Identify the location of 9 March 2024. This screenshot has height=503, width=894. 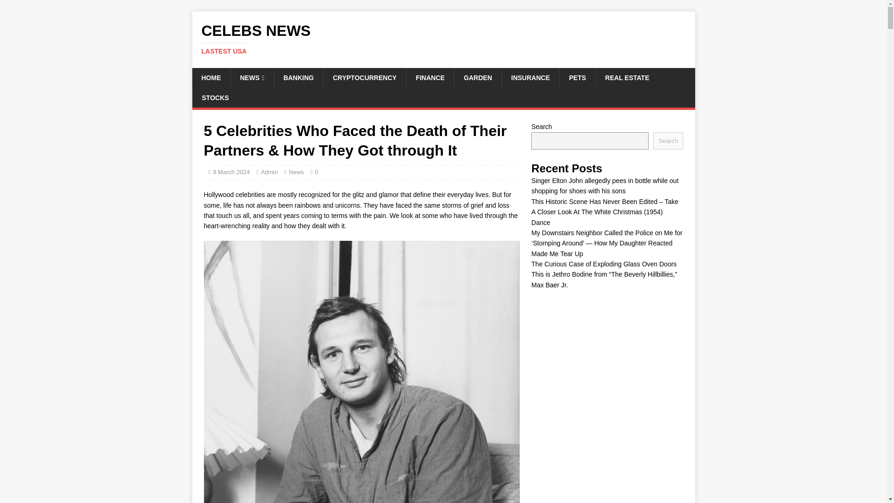
(231, 171).